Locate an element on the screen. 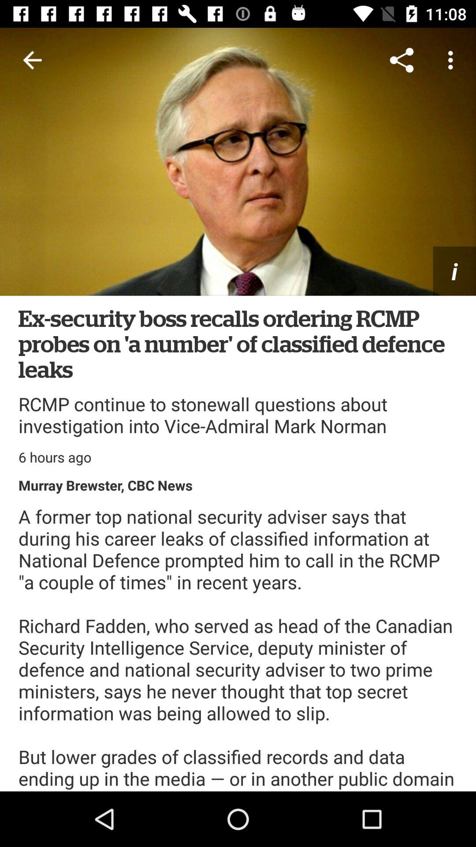  tap item above the ex security boss item is located at coordinates (238, 161).